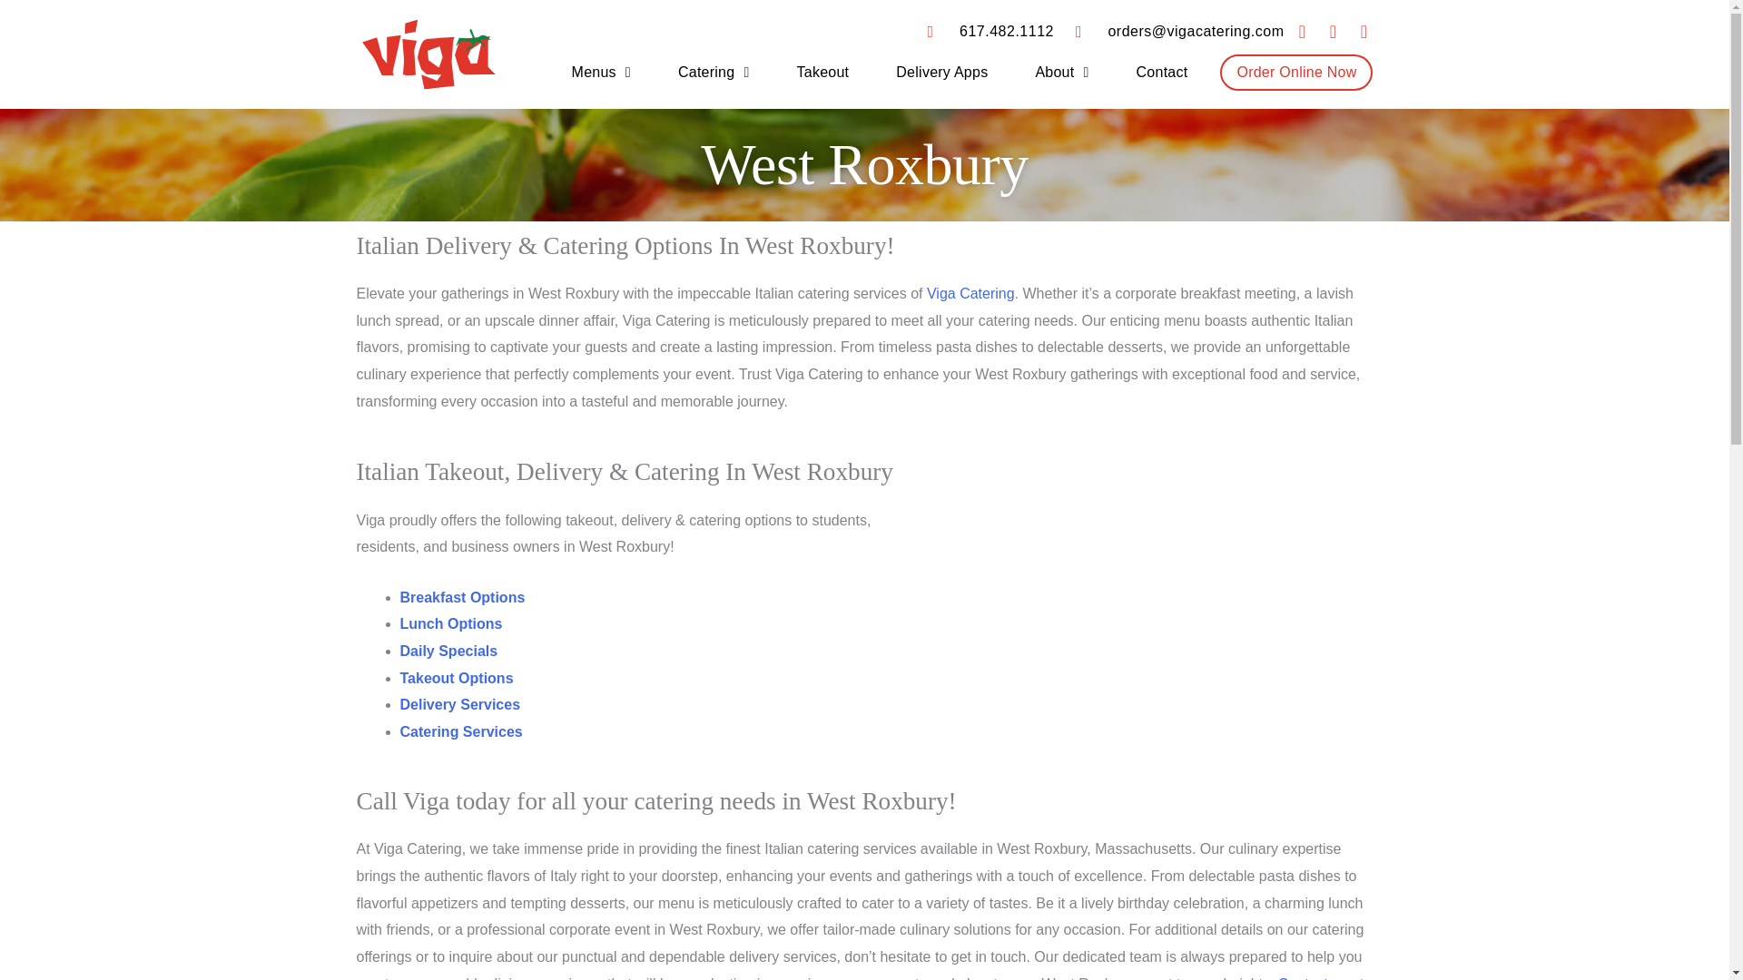 This screenshot has height=980, width=1743. I want to click on Delivery Apps, so click(942, 73).